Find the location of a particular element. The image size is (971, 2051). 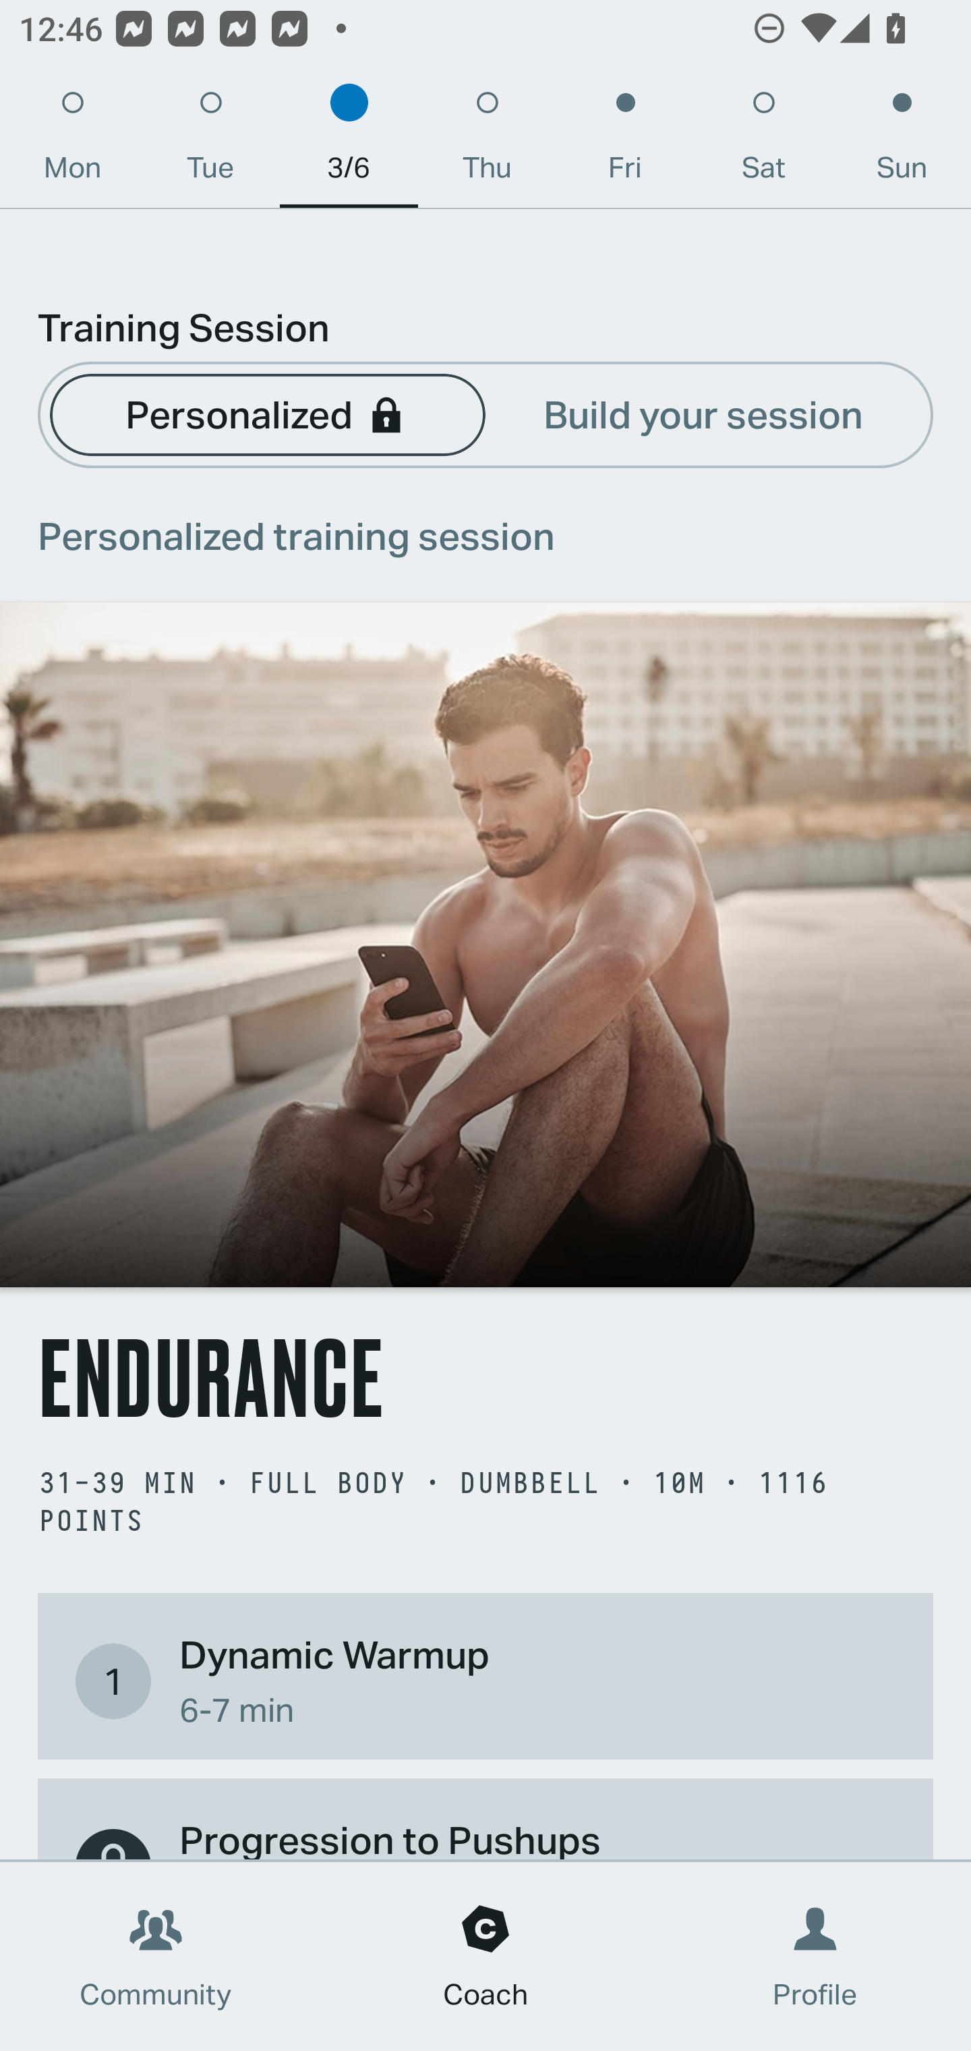

Build your session is located at coordinates (703, 413).